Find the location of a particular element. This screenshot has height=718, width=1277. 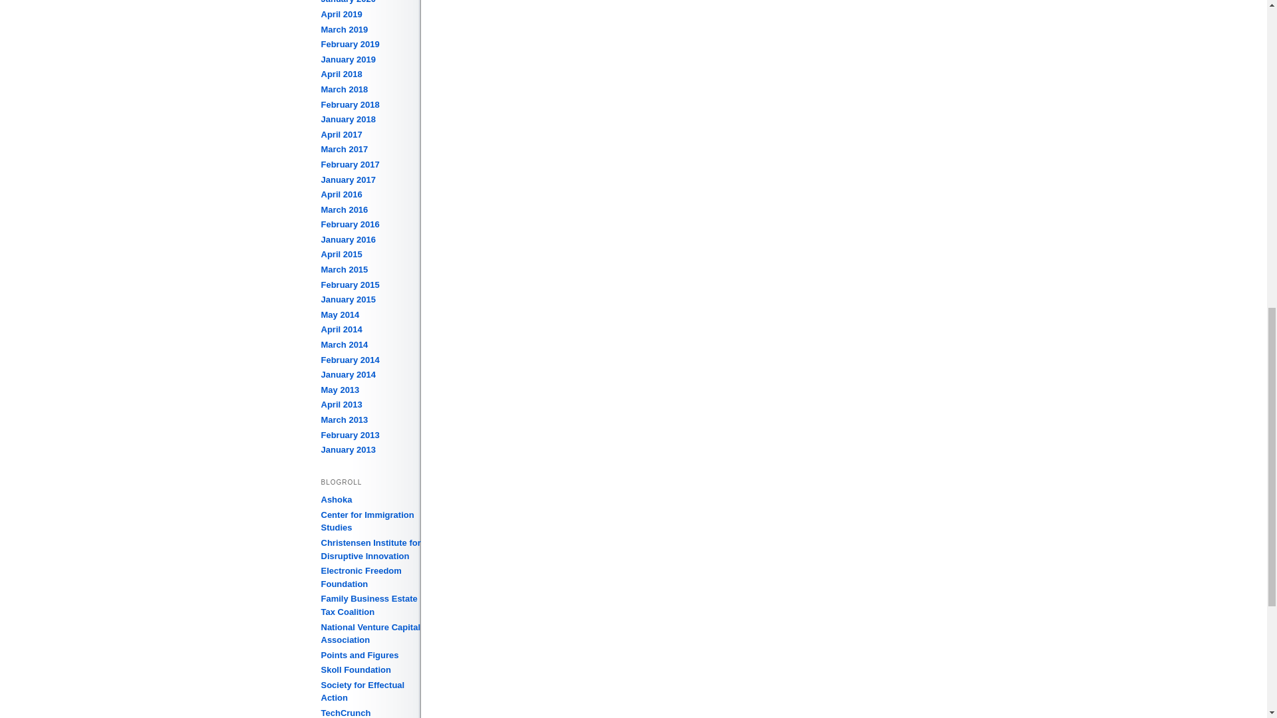

March 2019 is located at coordinates (343, 29).